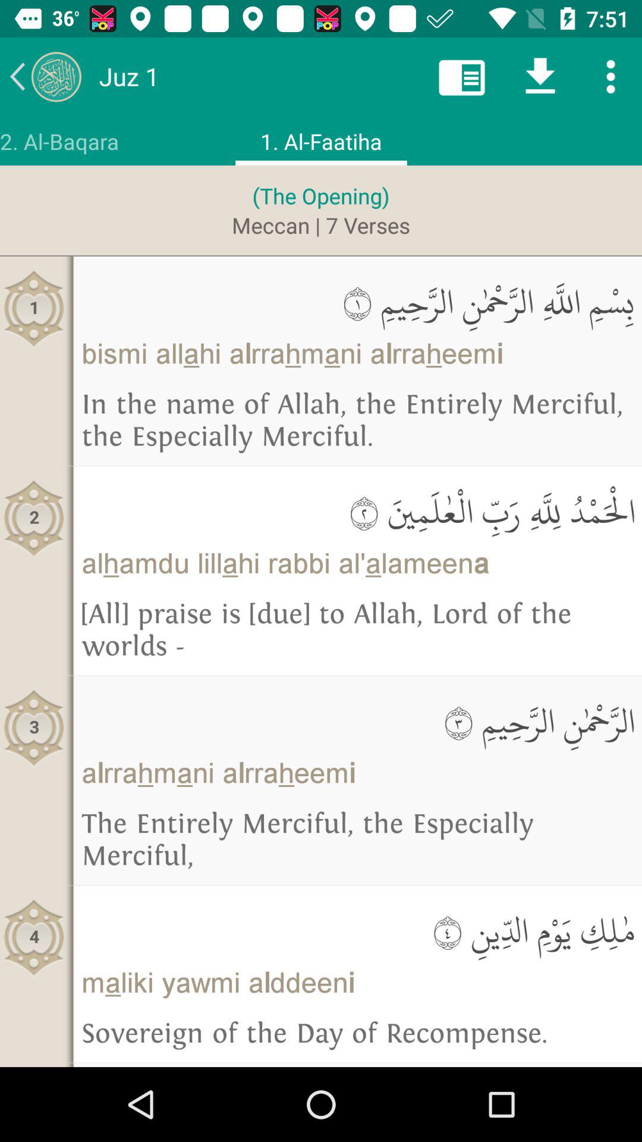 This screenshot has height=1142, width=642. What do you see at coordinates (358, 512) in the screenshot?
I see `open the icon above the alhamdu lillahi rabbi` at bounding box center [358, 512].